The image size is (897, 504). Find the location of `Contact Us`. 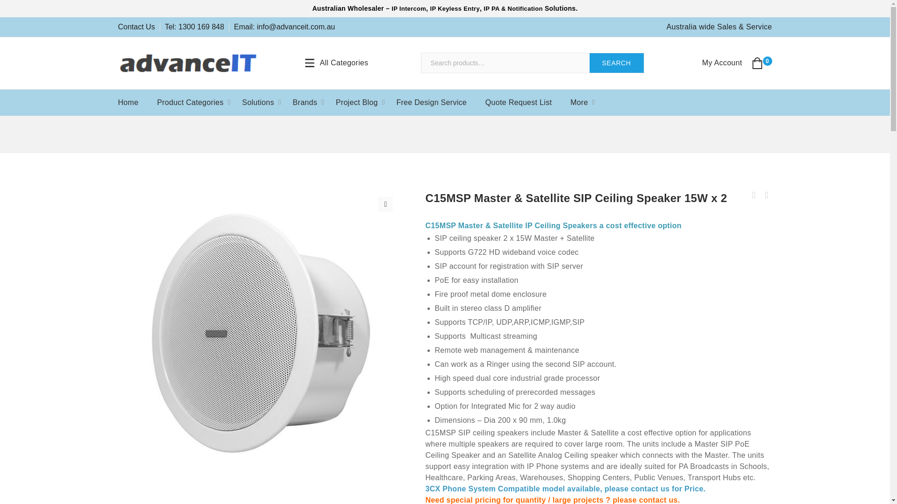

Contact Us is located at coordinates (138, 27).